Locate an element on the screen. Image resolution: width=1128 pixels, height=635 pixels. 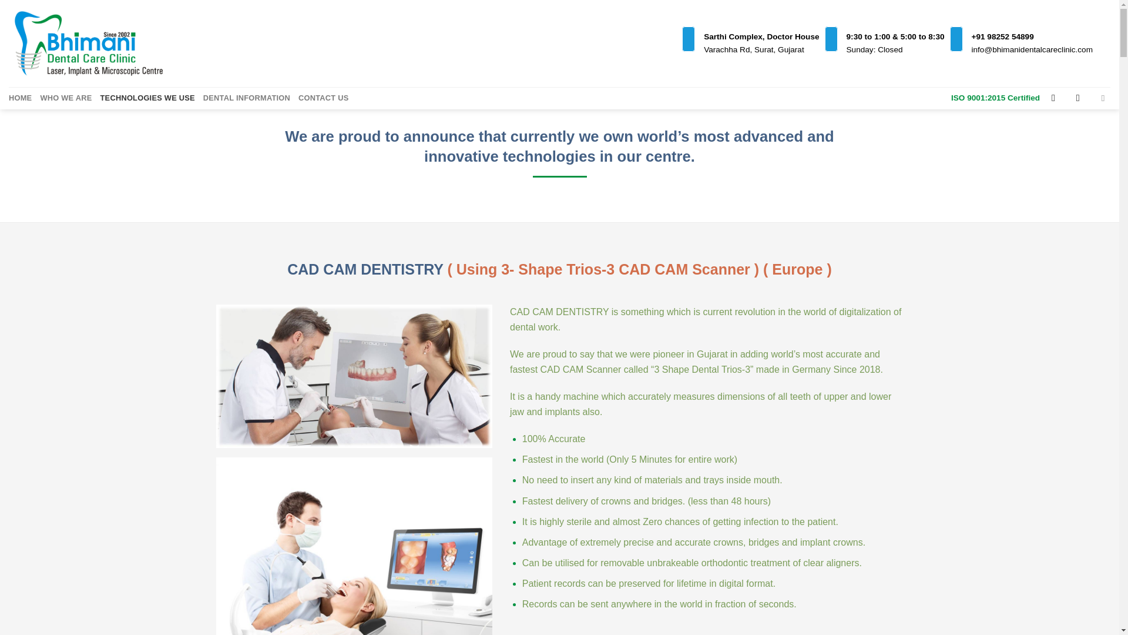
Dr Bhimani is located at coordinates (88, 44).